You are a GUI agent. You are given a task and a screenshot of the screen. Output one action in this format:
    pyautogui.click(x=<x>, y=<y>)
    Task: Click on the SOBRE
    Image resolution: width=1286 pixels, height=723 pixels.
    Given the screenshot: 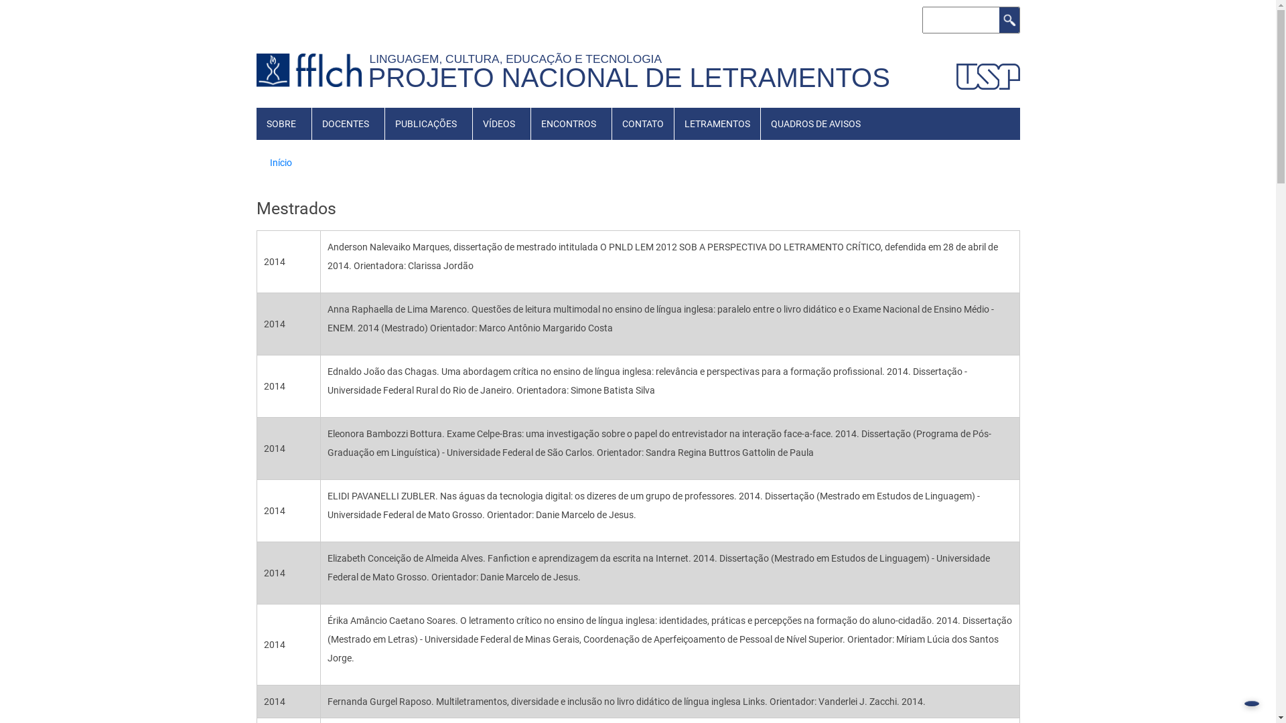 What is the action you would take?
    pyautogui.click(x=281, y=124)
    